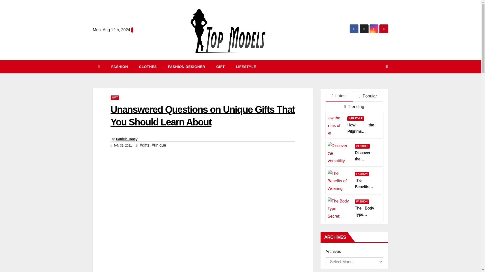 The width and height of the screenshot is (485, 272). I want to click on LIFESTYLE, so click(246, 66).